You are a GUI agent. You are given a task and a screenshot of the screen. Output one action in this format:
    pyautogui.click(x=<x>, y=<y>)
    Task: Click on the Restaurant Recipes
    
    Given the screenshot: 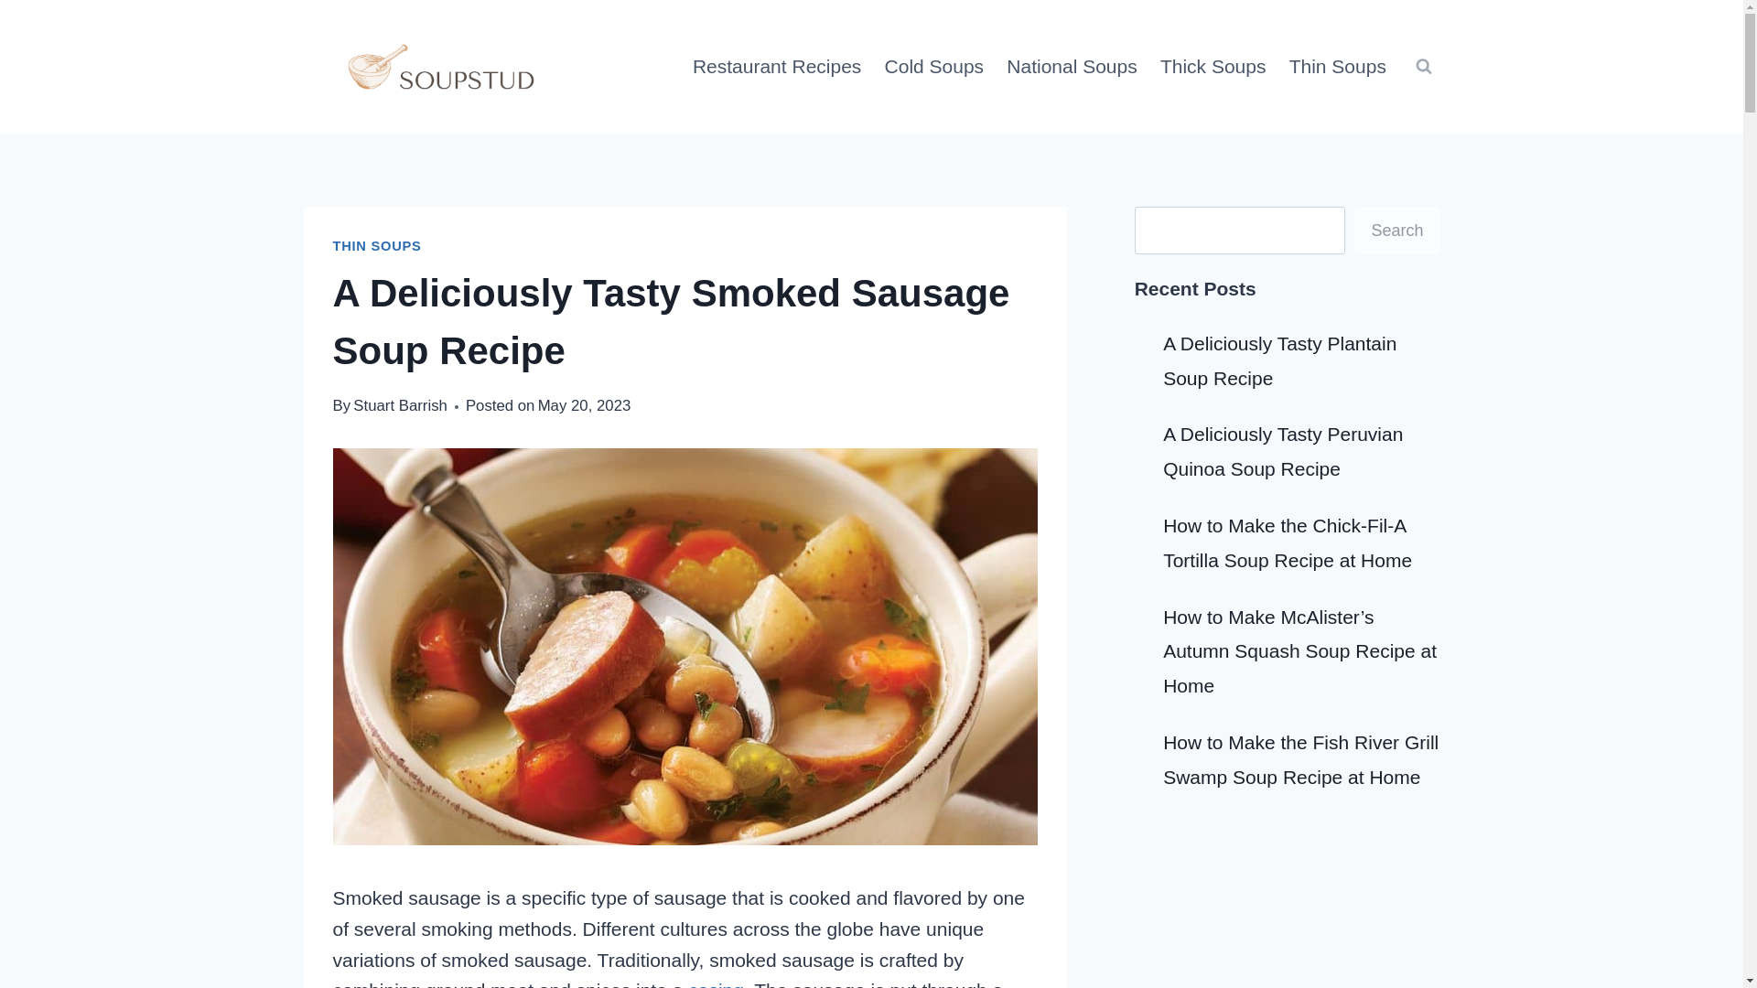 What is the action you would take?
    pyautogui.click(x=777, y=67)
    